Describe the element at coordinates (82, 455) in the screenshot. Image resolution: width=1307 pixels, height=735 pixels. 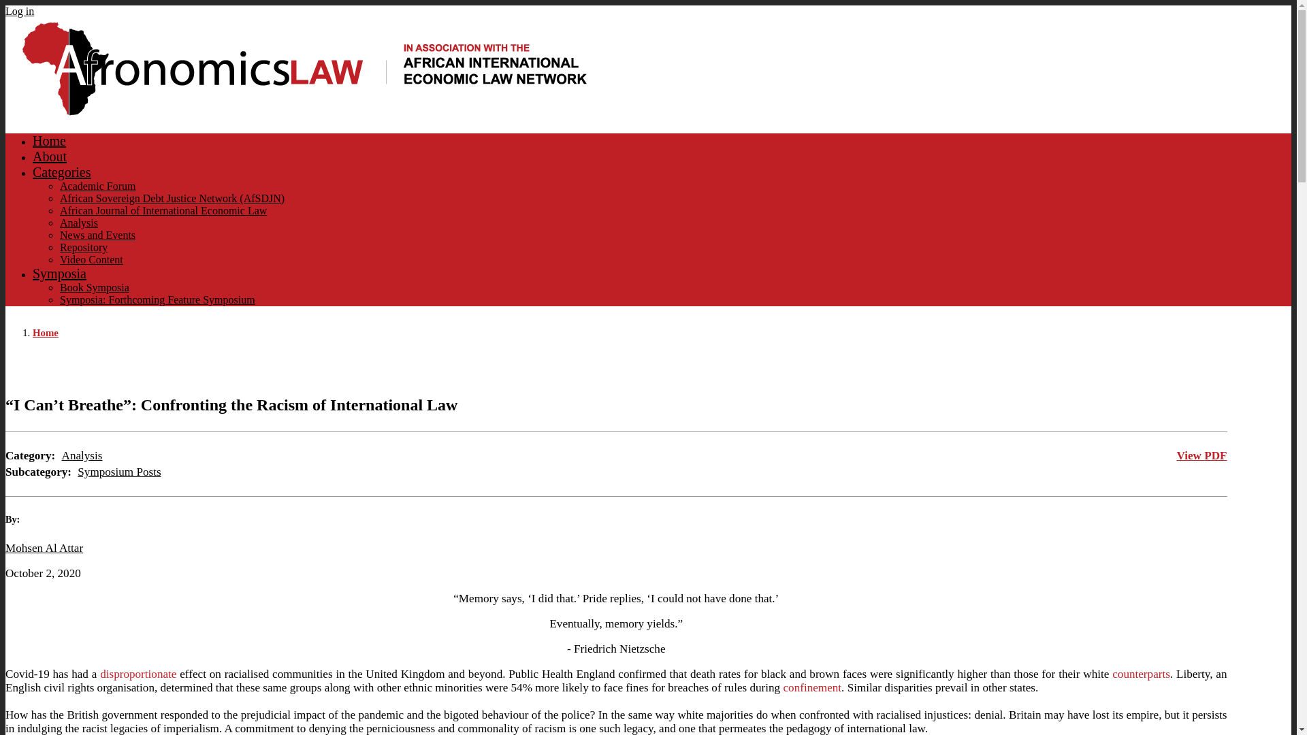
I see `Analysis` at that location.